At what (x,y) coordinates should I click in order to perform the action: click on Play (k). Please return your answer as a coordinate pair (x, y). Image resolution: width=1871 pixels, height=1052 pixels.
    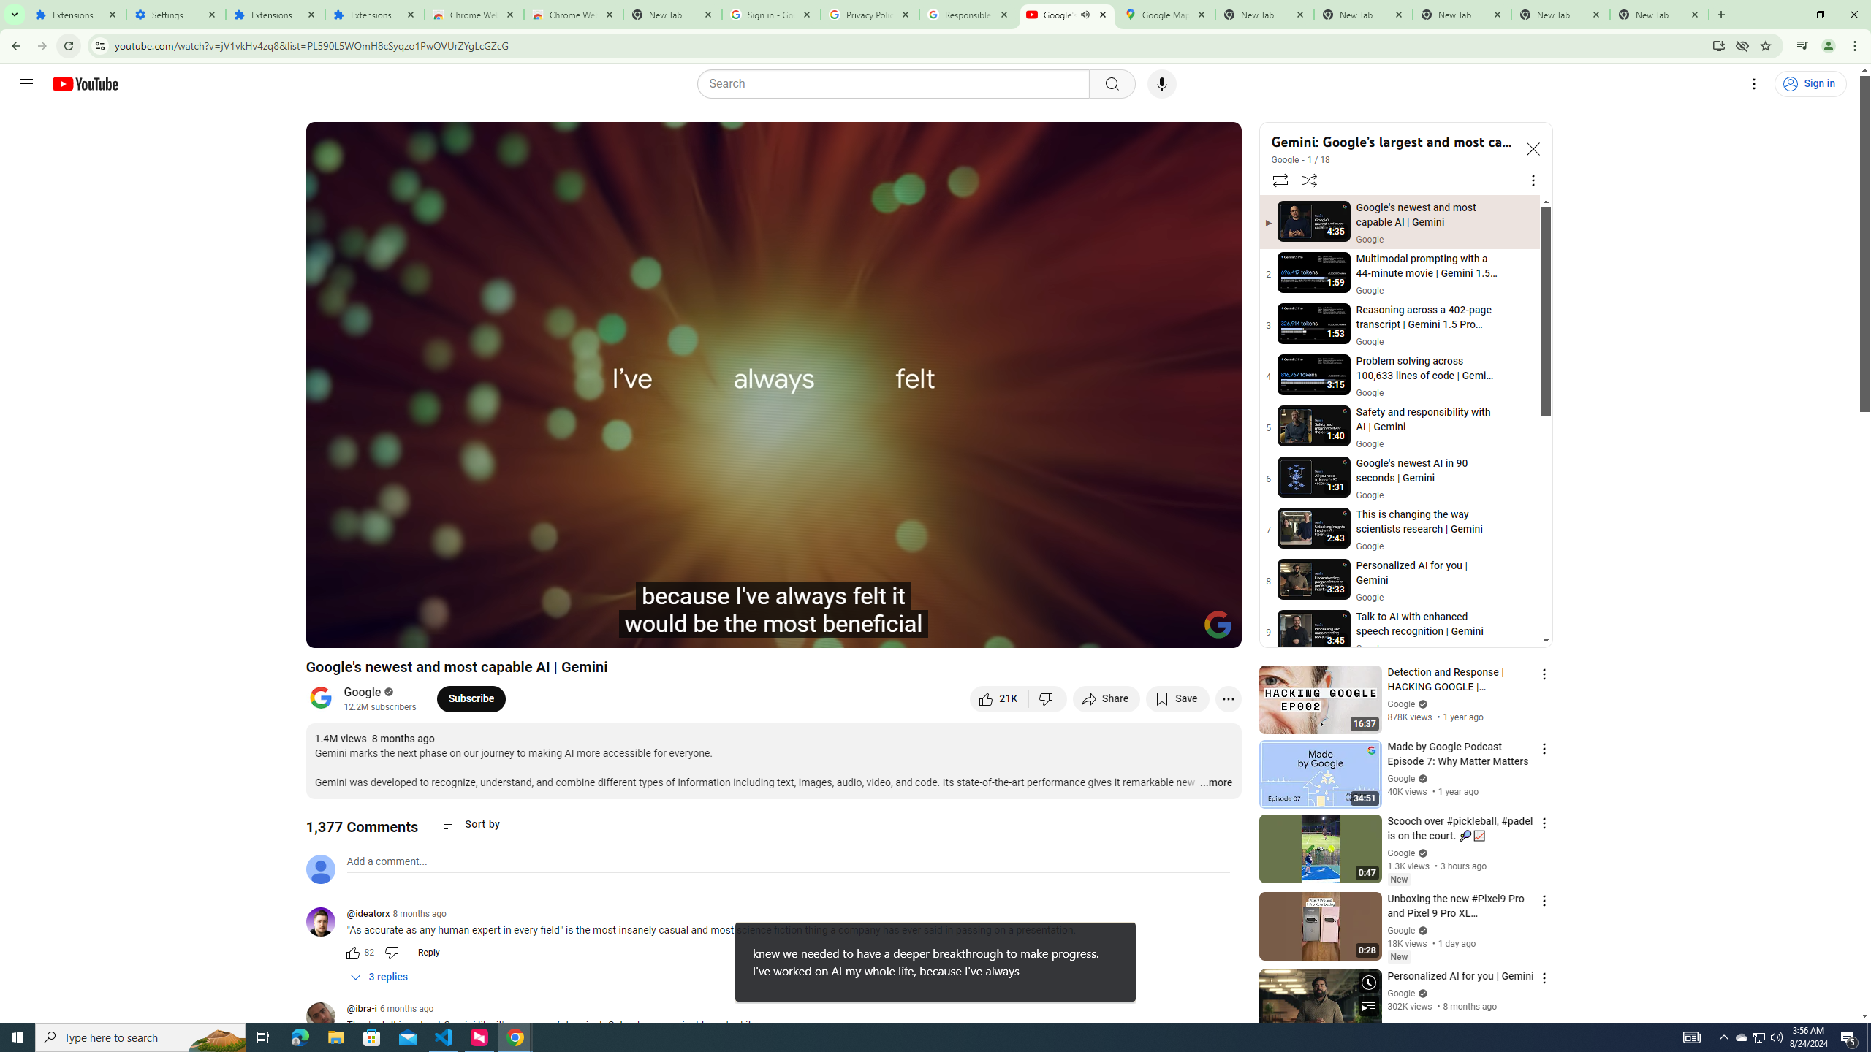
    Looking at the image, I should click on (367, 630).